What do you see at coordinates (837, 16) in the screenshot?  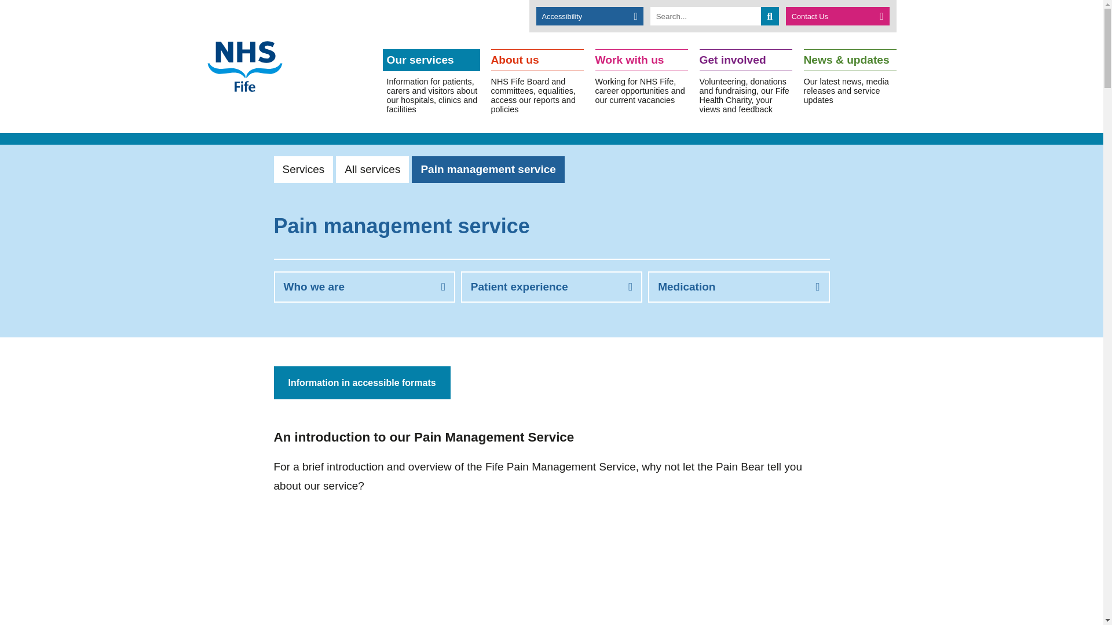 I see `Contact Us` at bounding box center [837, 16].